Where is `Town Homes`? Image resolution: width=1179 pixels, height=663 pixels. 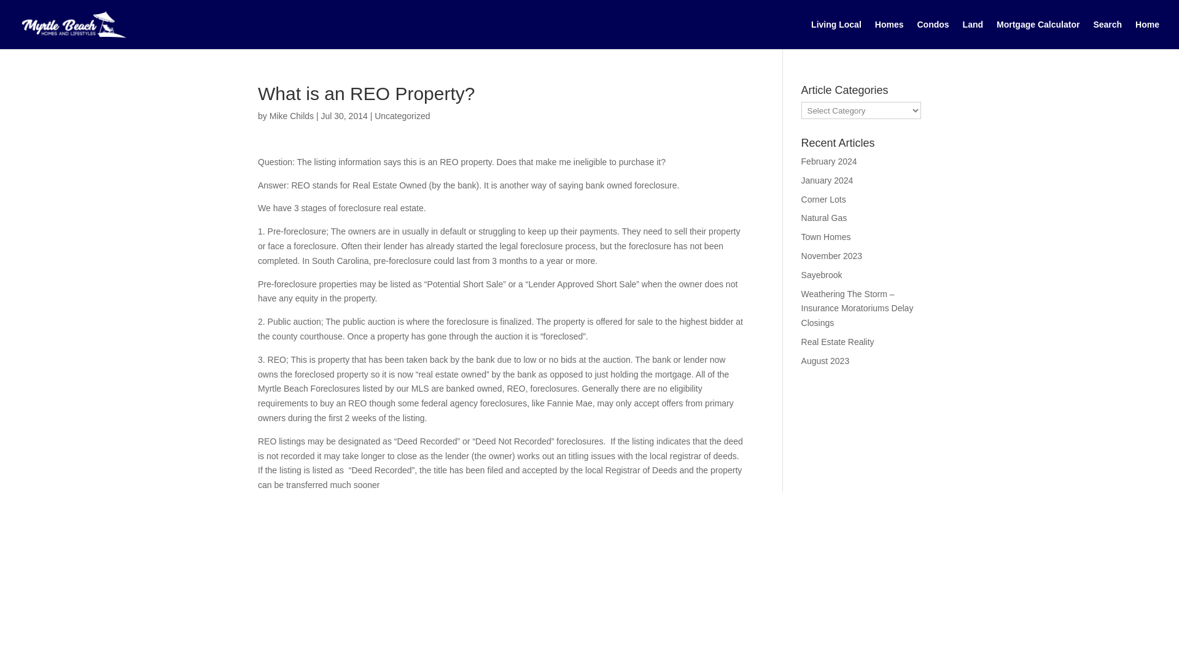
Town Homes is located at coordinates (827, 237).